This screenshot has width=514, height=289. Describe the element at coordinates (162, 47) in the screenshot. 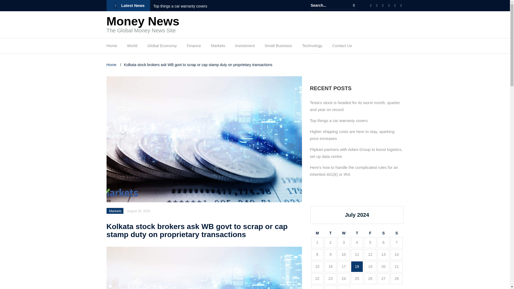

I see `Global Economy` at that location.